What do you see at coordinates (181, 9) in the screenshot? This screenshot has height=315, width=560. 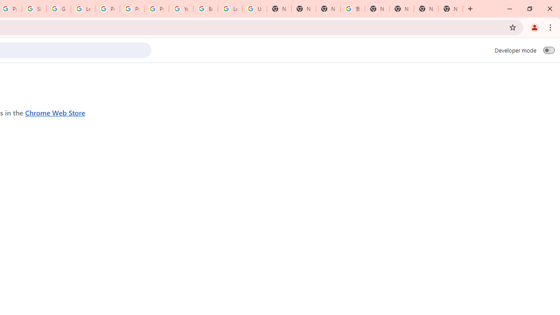 I see `YouTube` at bounding box center [181, 9].